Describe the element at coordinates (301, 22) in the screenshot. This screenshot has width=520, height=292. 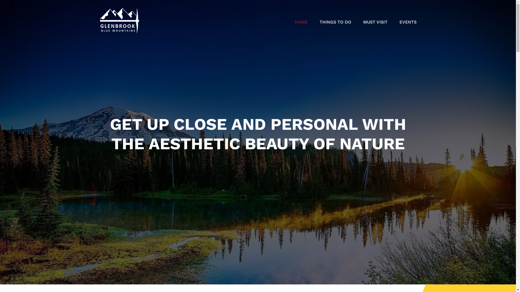
I see `HOME` at that location.